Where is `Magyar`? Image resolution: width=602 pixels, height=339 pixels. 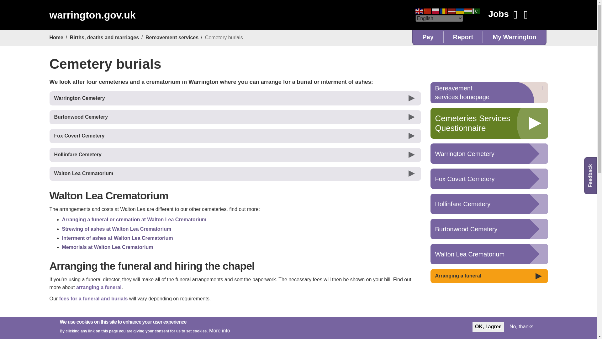 Magyar is located at coordinates (468, 11).